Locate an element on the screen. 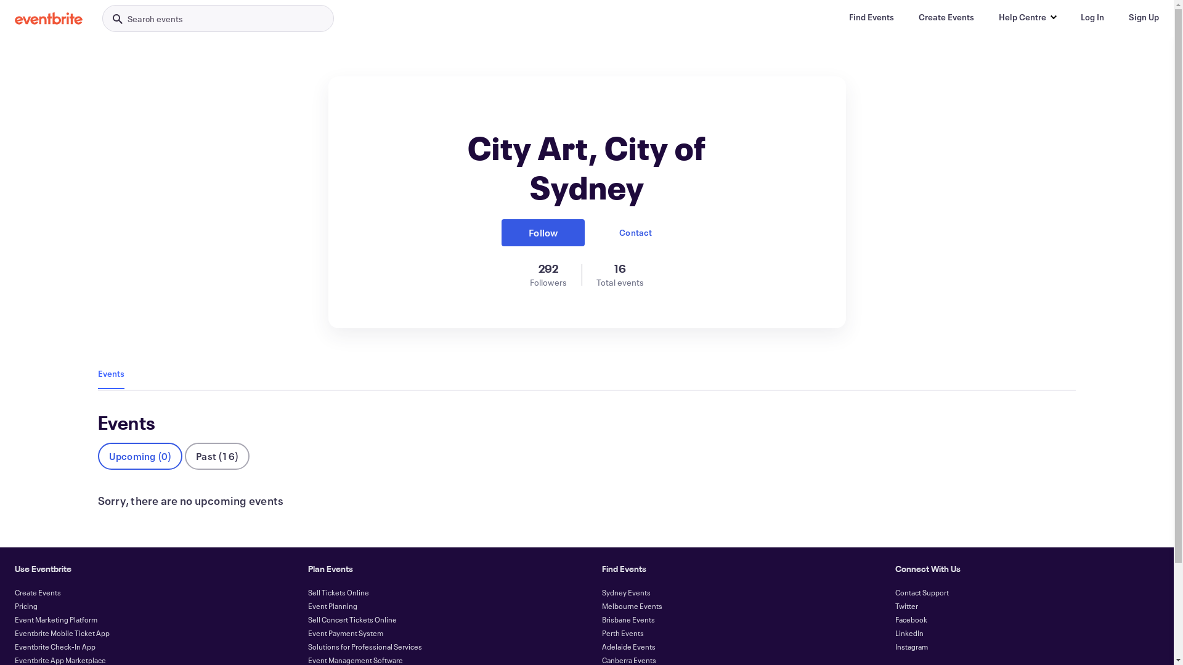  Solutions for Professional Services is located at coordinates (365, 647).